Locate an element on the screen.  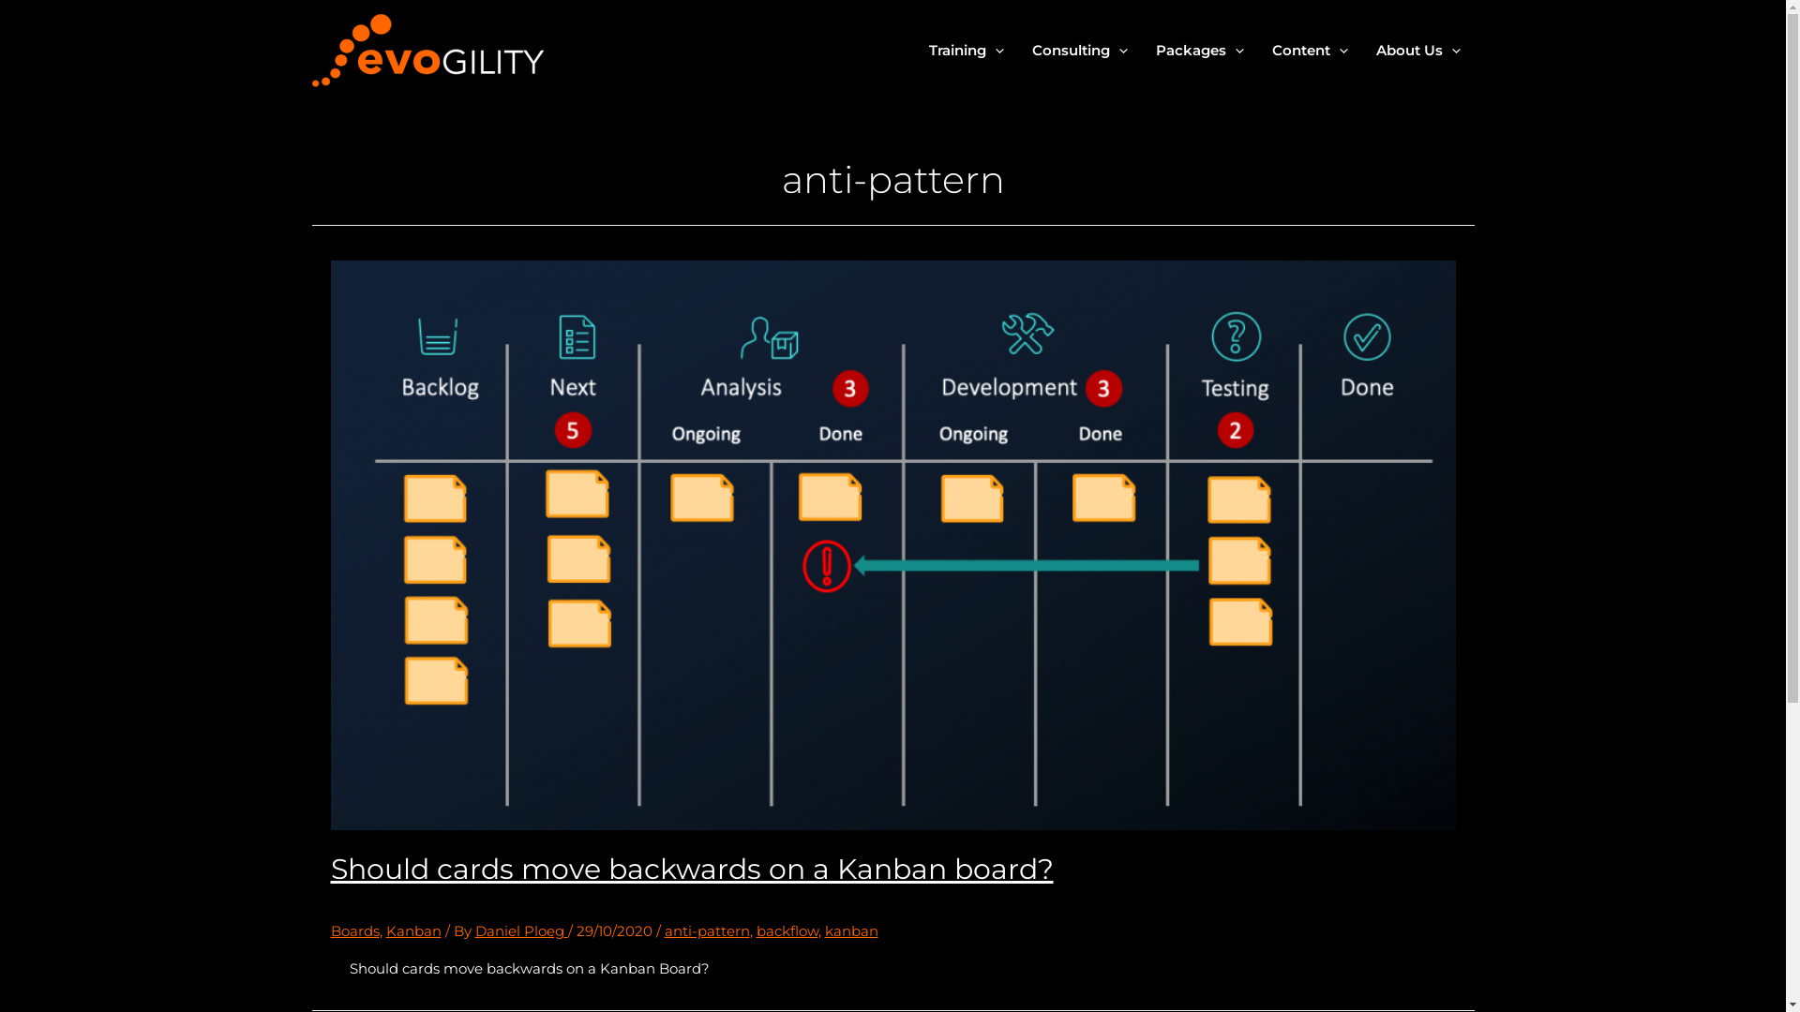
Packages is located at coordinates (1200, 51).